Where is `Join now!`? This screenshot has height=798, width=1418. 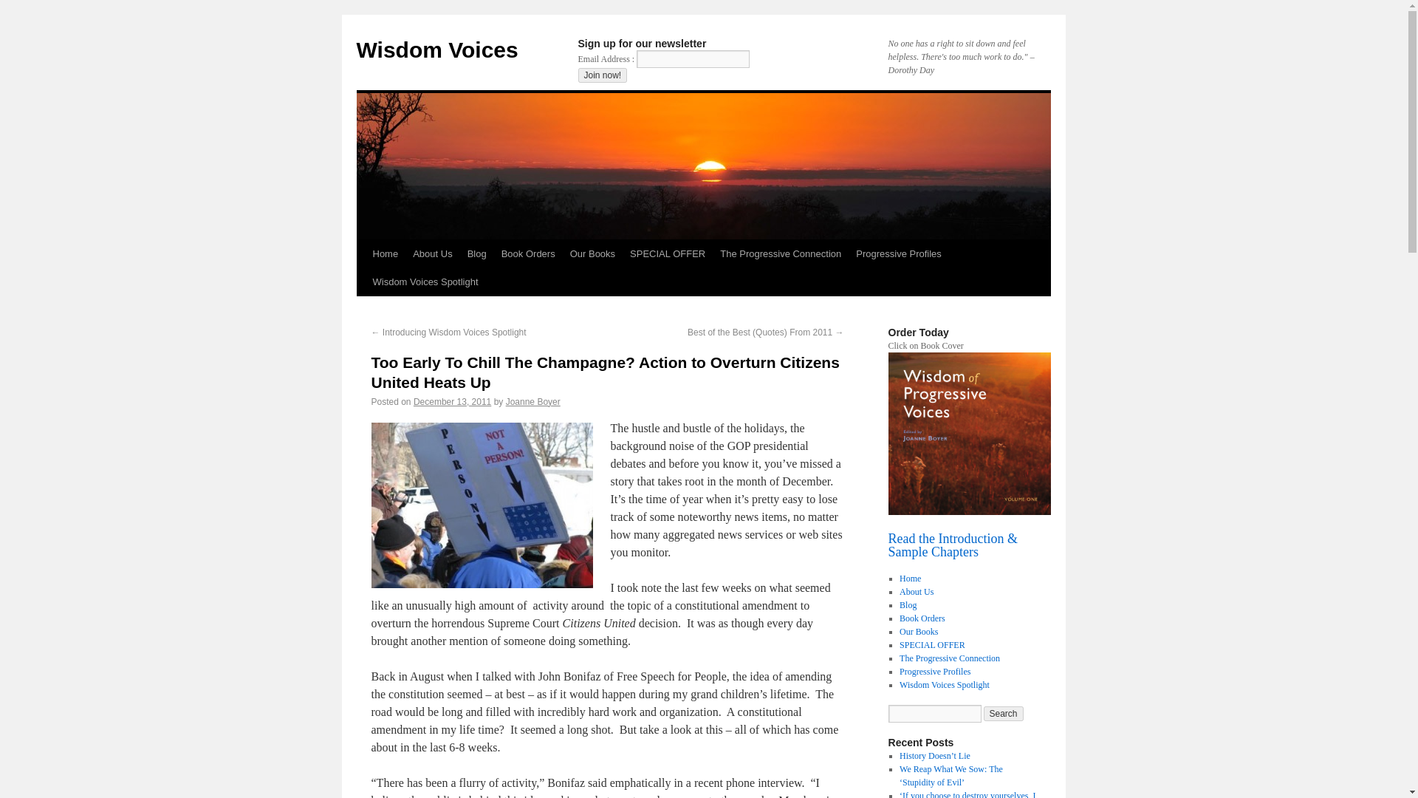
Join now! is located at coordinates (601, 75).